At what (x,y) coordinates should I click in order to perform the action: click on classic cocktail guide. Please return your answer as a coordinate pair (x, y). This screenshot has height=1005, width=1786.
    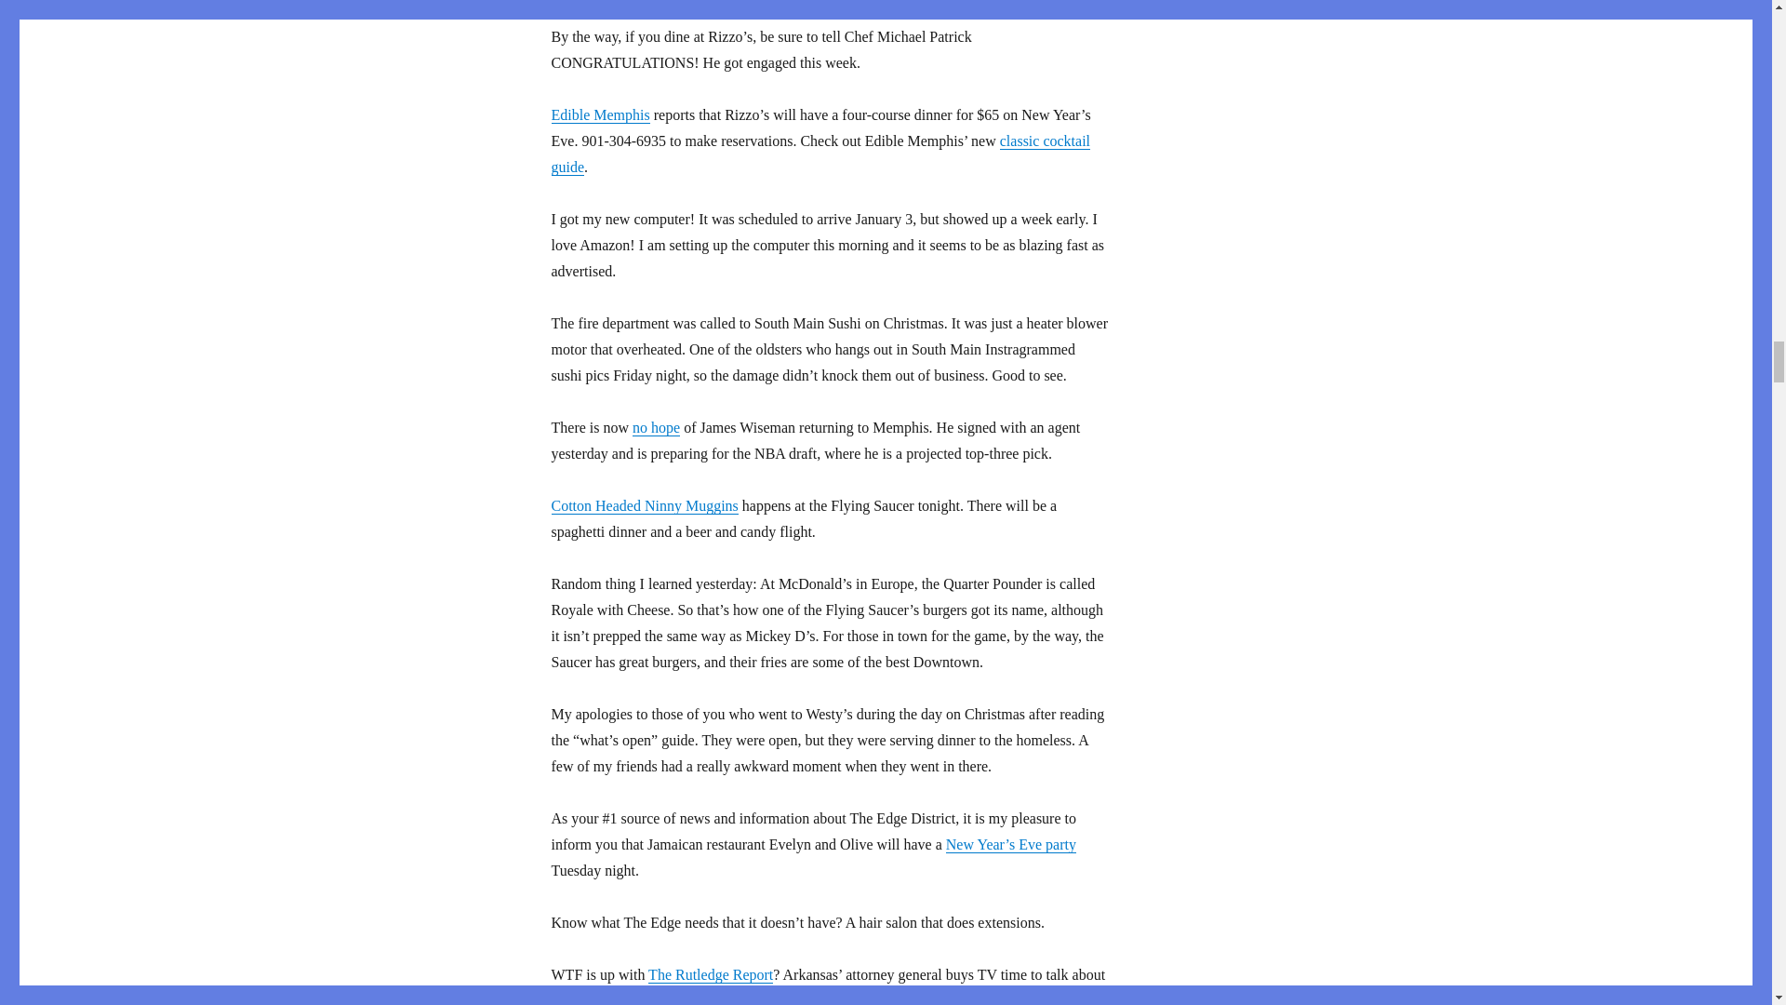
    Looking at the image, I should click on (820, 153).